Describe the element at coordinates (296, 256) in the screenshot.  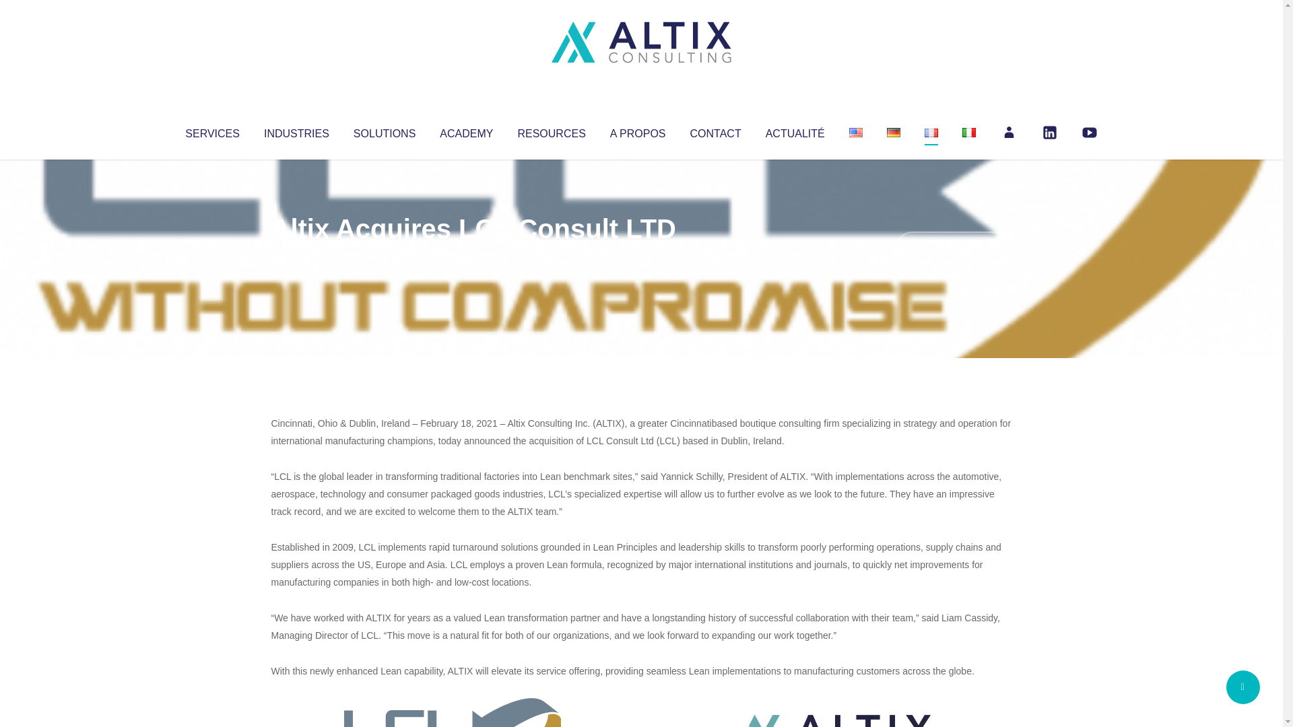
I see `Altix` at that location.